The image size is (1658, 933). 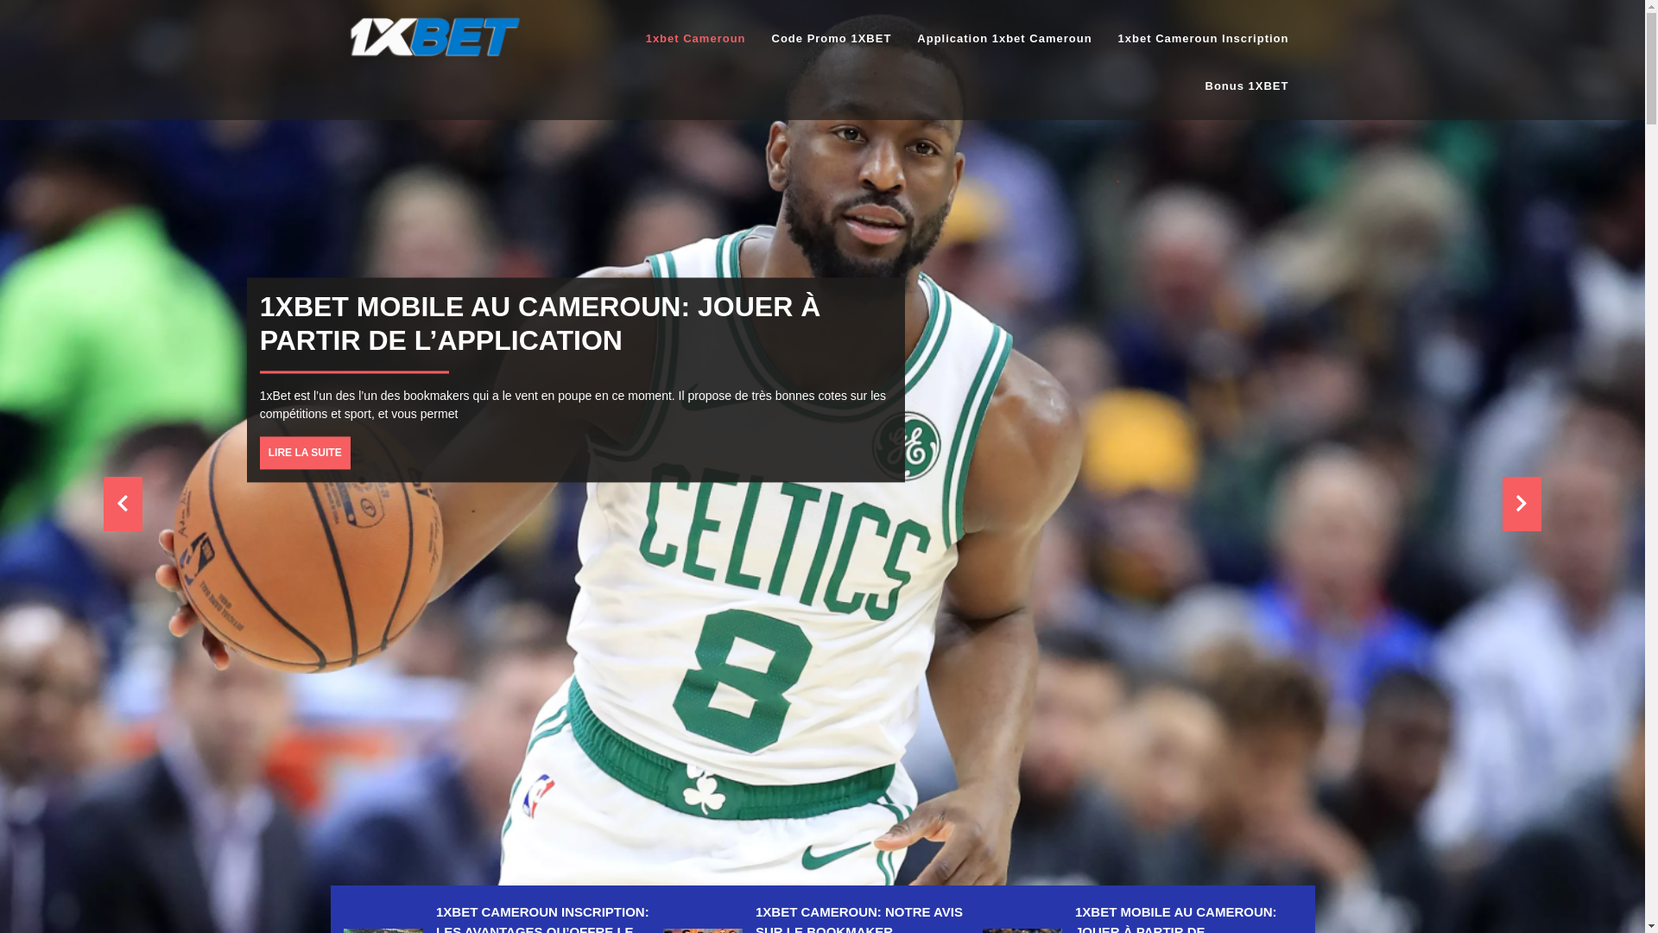 What do you see at coordinates (1247, 86) in the screenshot?
I see `Bonus 1XBET` at bounding box center [1247, 86].